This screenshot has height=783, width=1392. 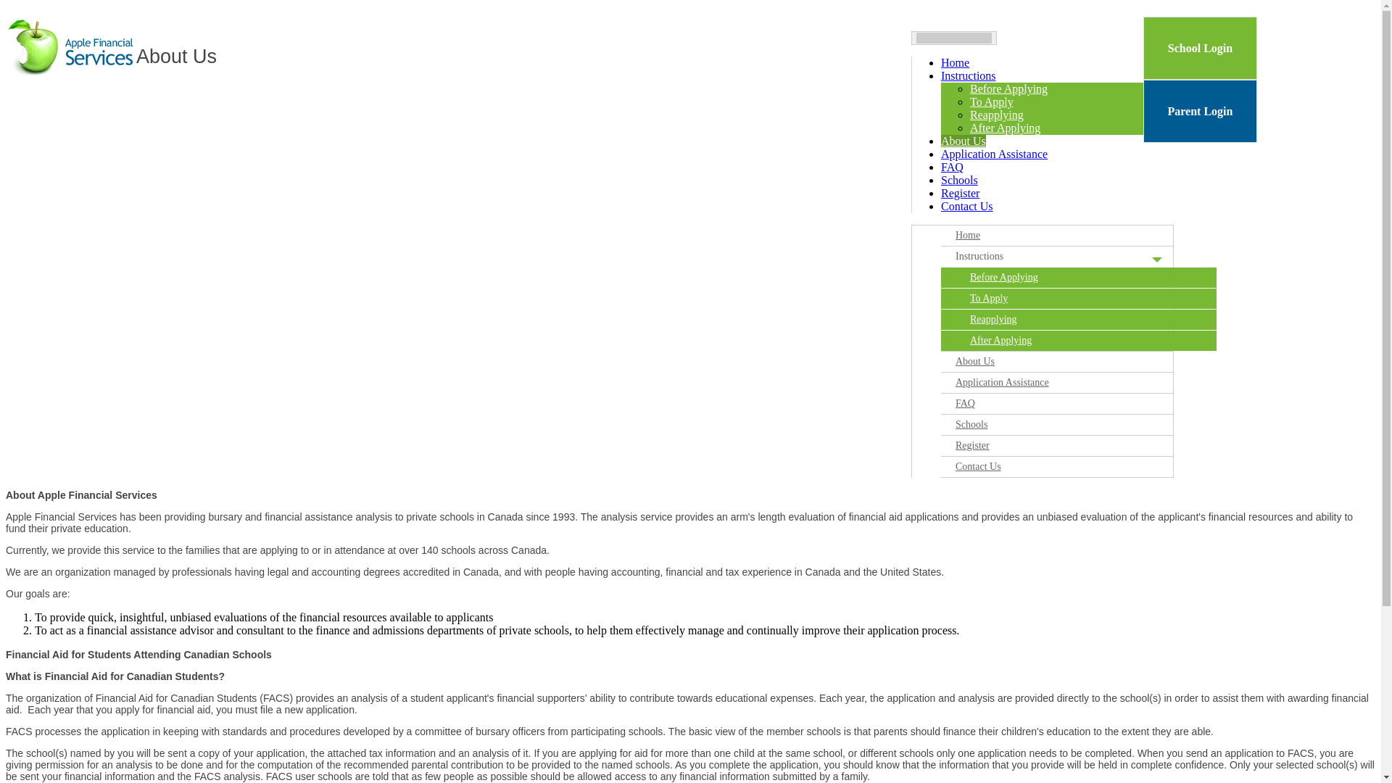 What do you see at coordinates (1072, 236) in the screenshot?
I see `Home` at bounding box center [1072, 236].